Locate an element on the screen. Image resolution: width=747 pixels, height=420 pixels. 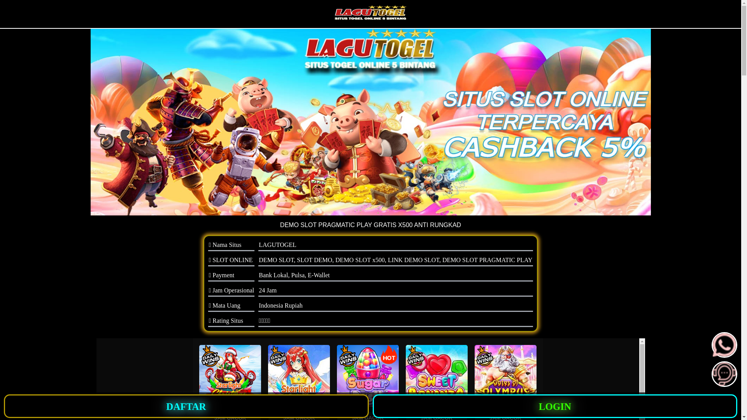
Livechat slotonline is located at coordinates (724, 383).